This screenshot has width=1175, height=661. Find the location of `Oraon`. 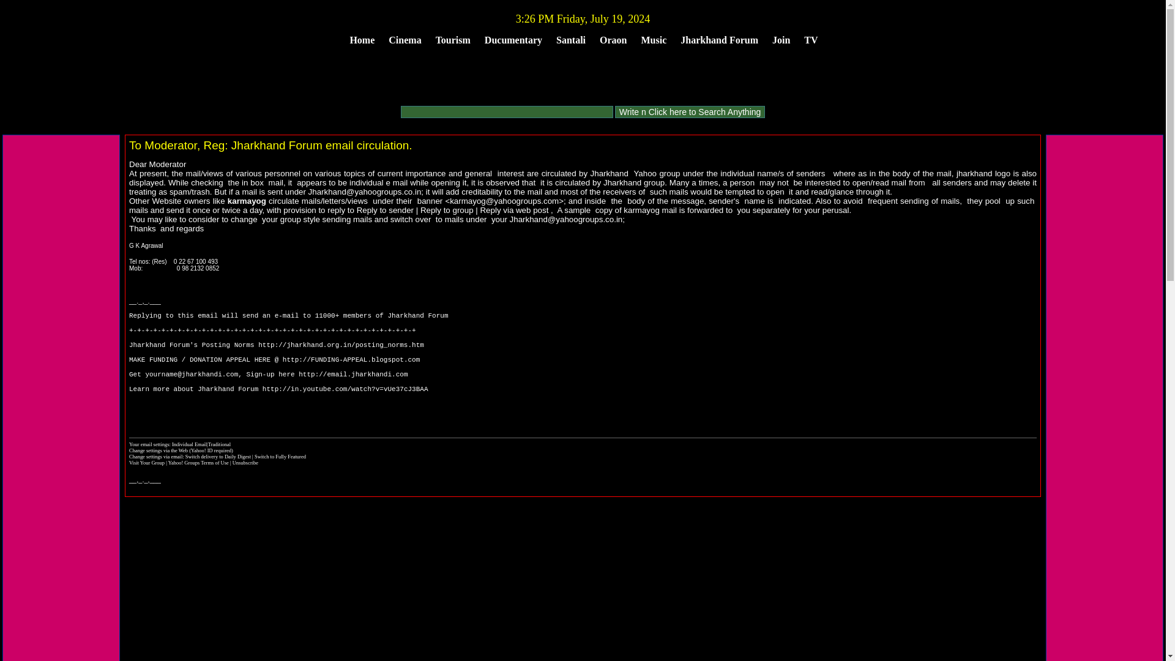

Oraon is located at coordinates (613, 40).